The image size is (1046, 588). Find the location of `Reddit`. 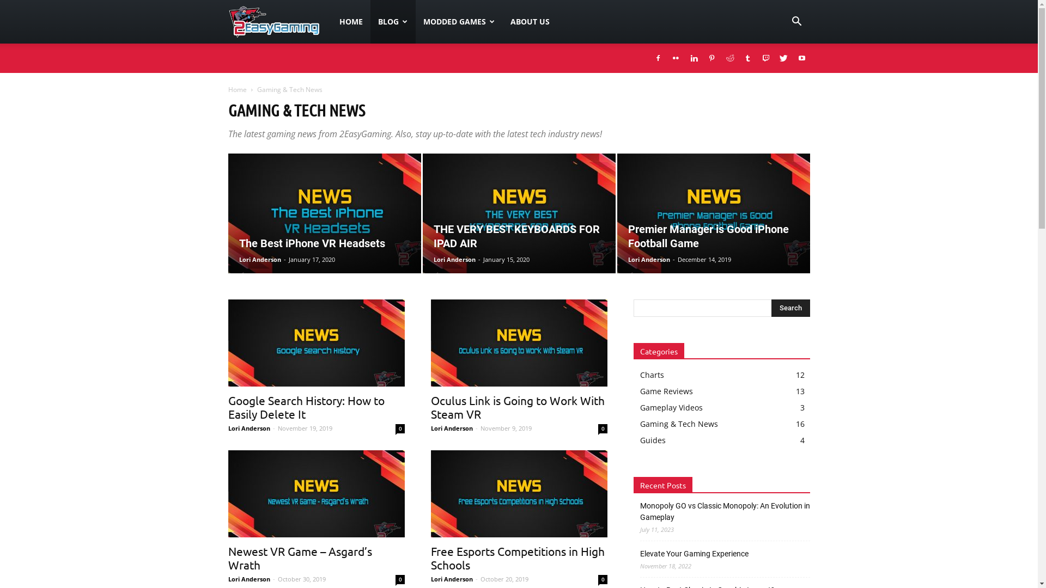

Reddit is located at coordinates (729, 58).